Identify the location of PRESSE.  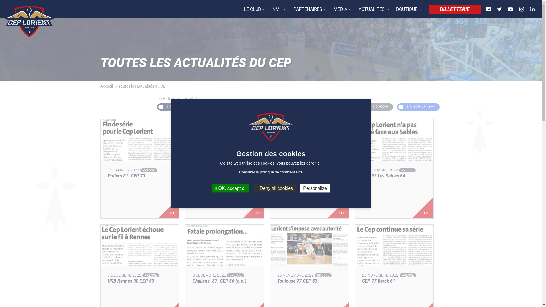
(378, 107).